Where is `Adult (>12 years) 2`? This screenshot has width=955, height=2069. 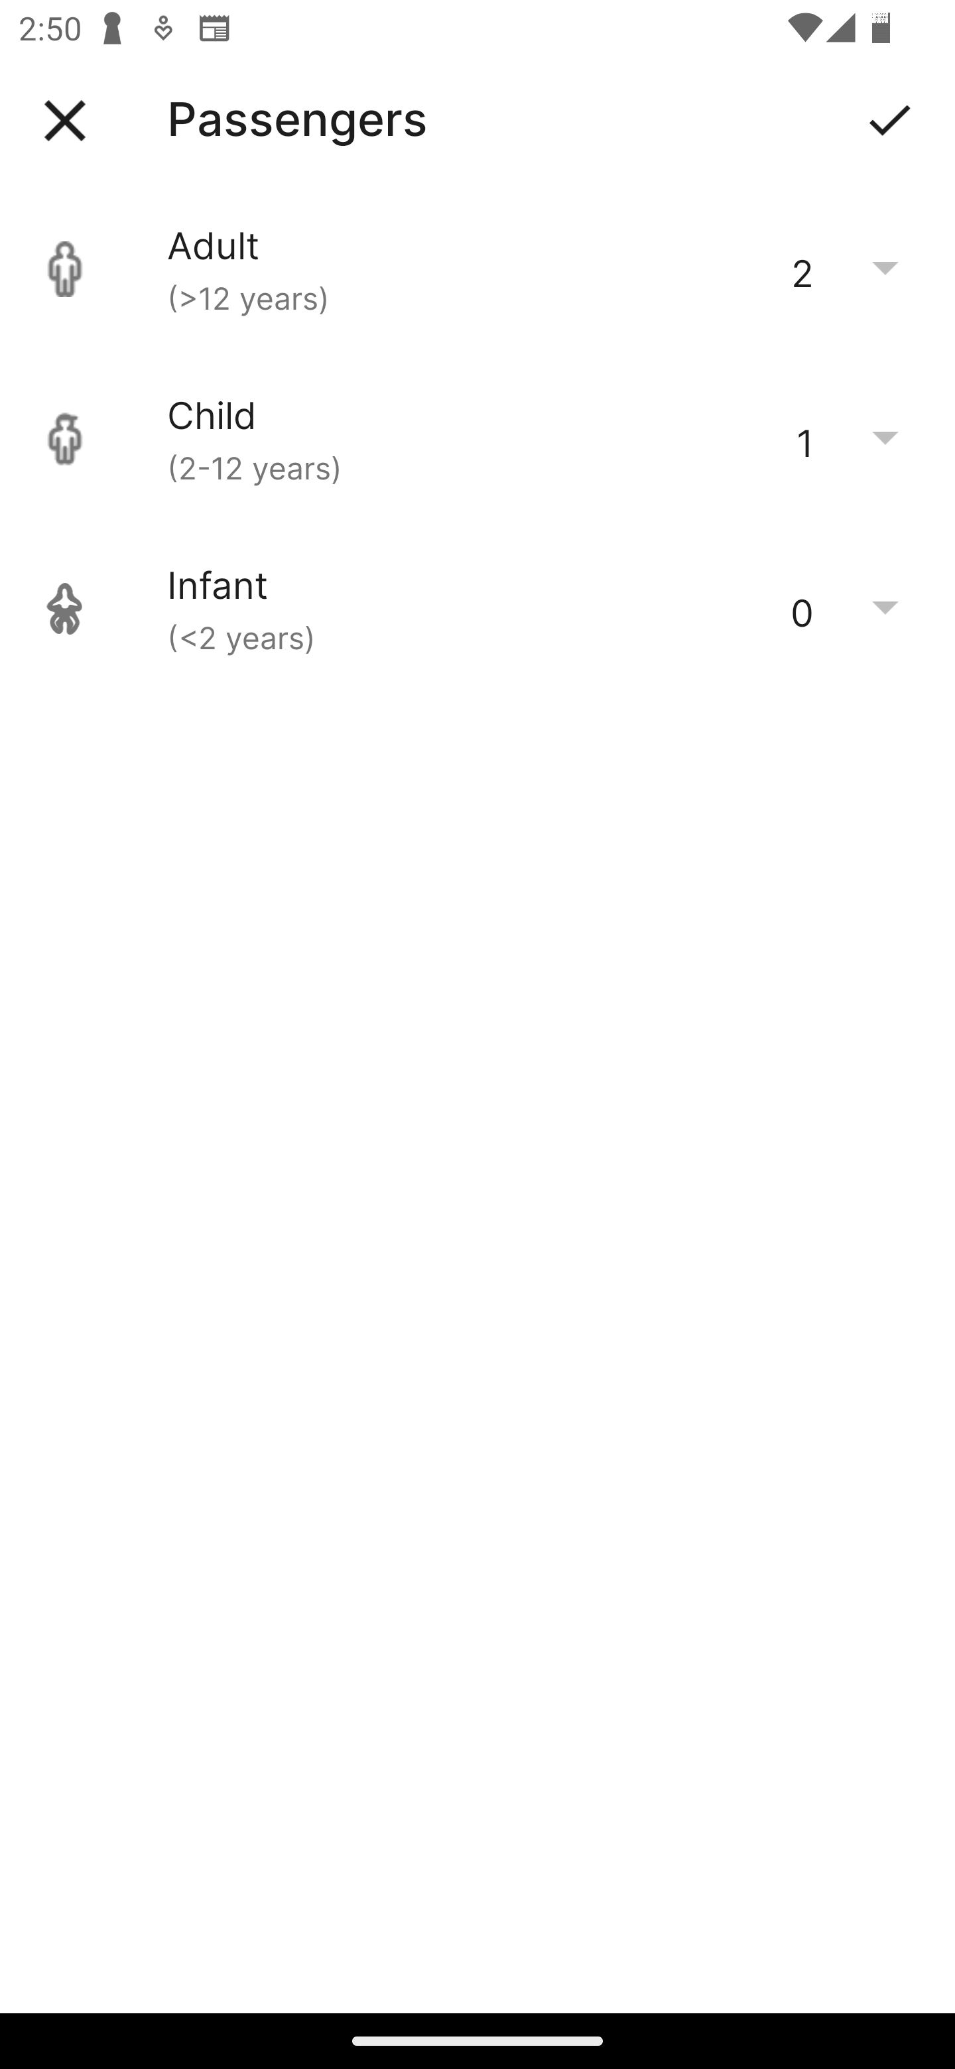 Adult (>12 years) 2 is located at coordinates (477, 269).